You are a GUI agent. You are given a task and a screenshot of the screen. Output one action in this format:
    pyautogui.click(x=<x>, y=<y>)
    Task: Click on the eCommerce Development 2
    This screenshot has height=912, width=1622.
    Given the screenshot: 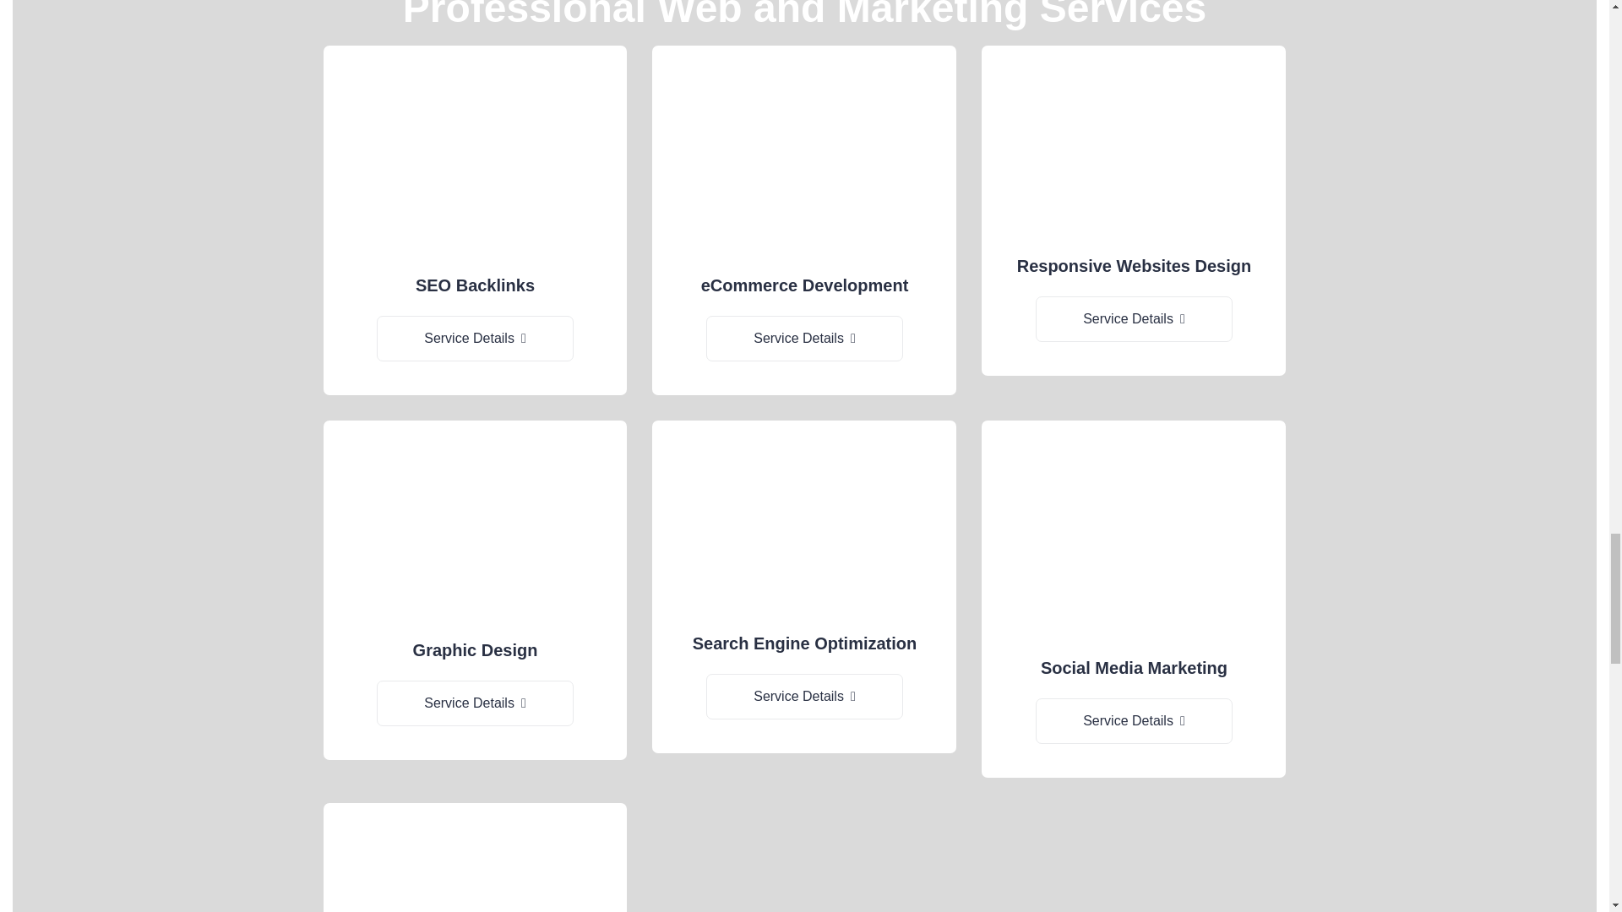 What is the action you would take?
    pyautogui.click(x=804, y=162)
    